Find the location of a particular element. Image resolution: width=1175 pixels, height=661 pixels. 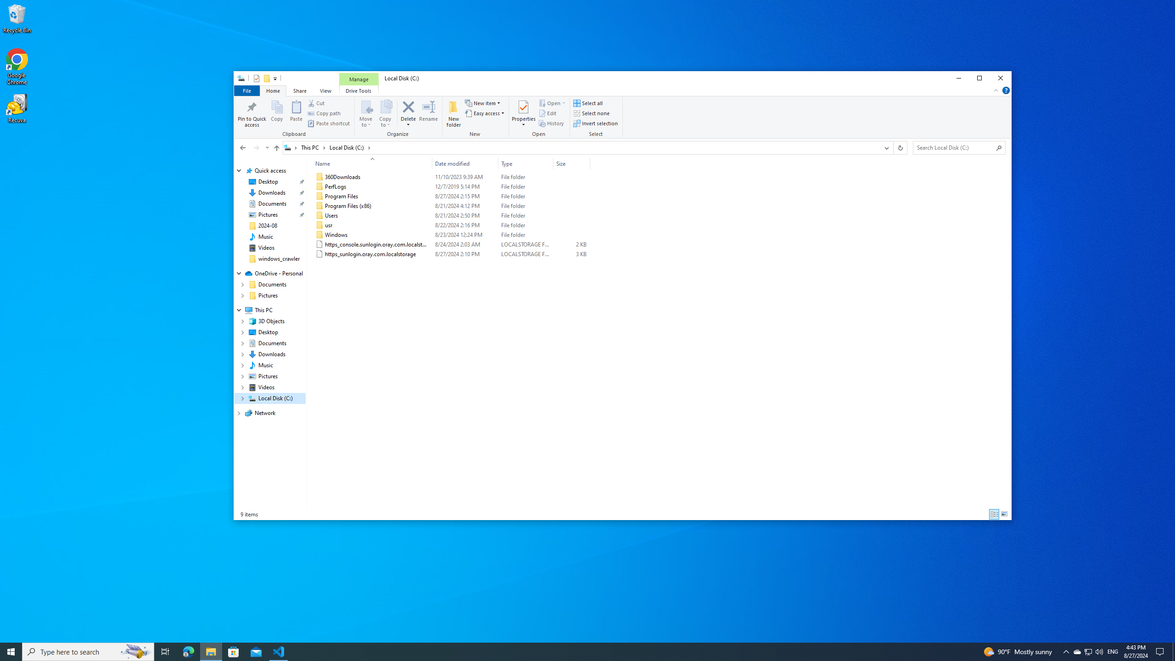

Windows is located at coordinates (451, 235).